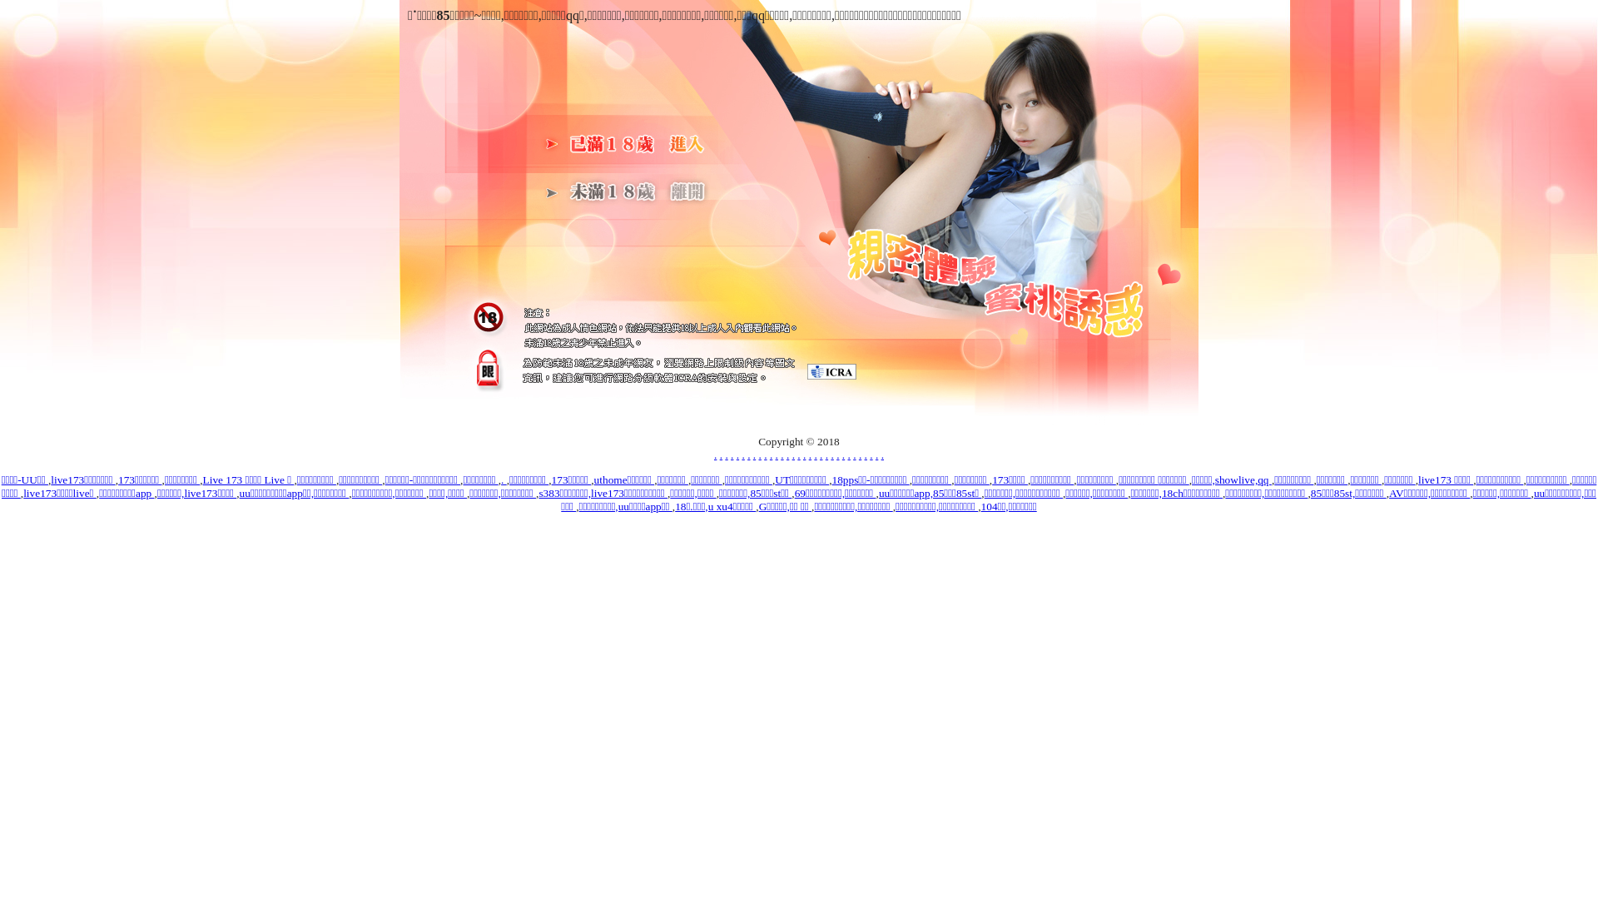 The image size is (1598, 899). Describe the element at coordinates (721, 454) in the screenshot. I see `.` at that location.